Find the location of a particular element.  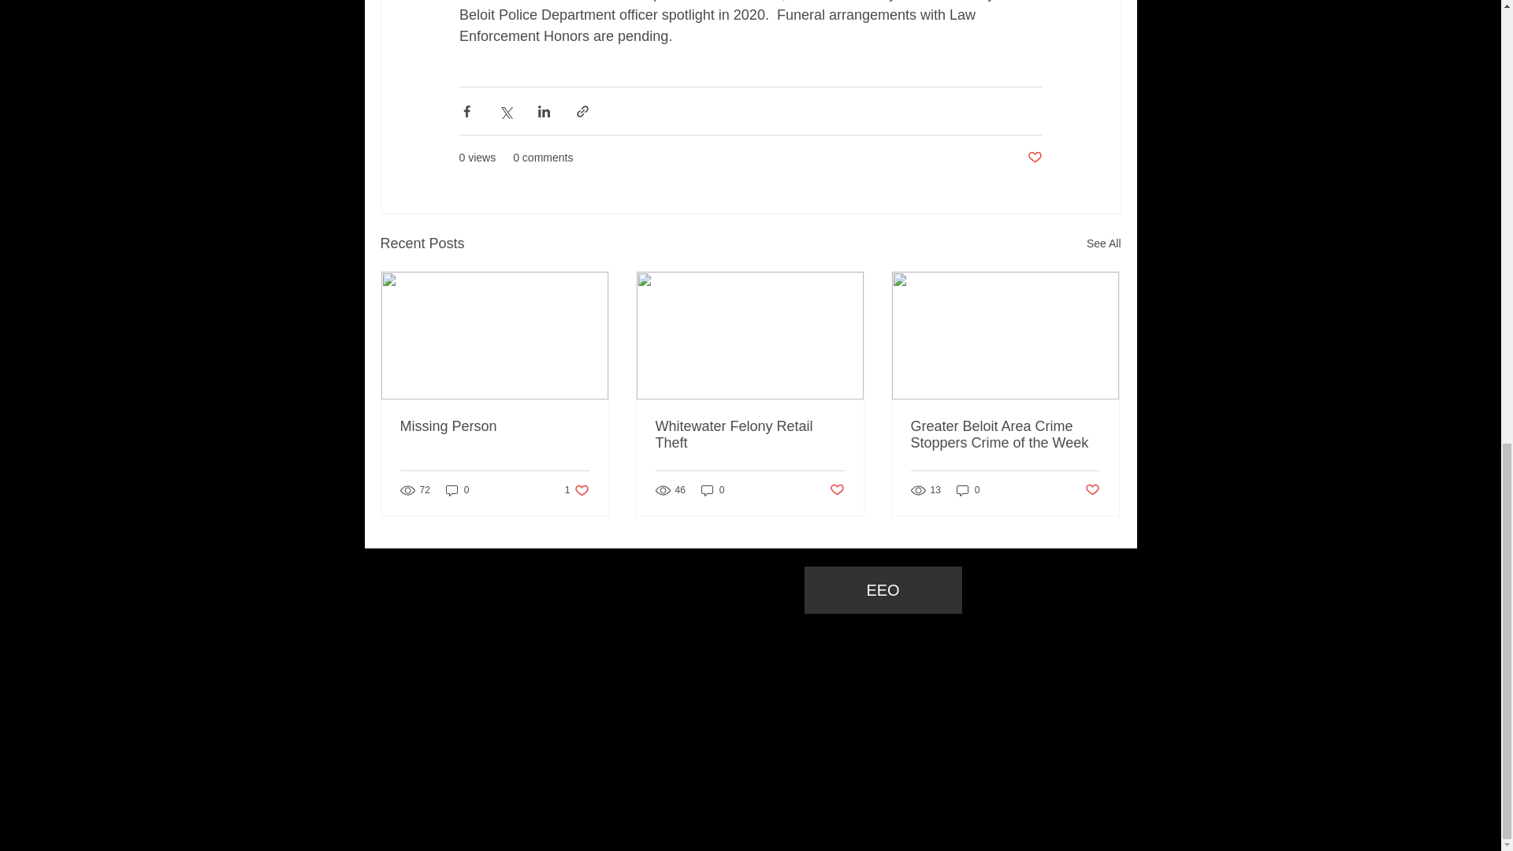

0 is located at coordinates (712, 489).